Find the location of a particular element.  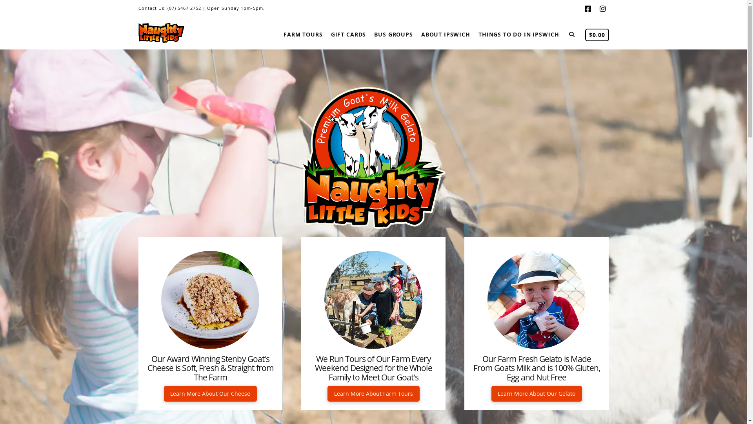

ABOUT IPSWICH is located at coordinates (446, 34).